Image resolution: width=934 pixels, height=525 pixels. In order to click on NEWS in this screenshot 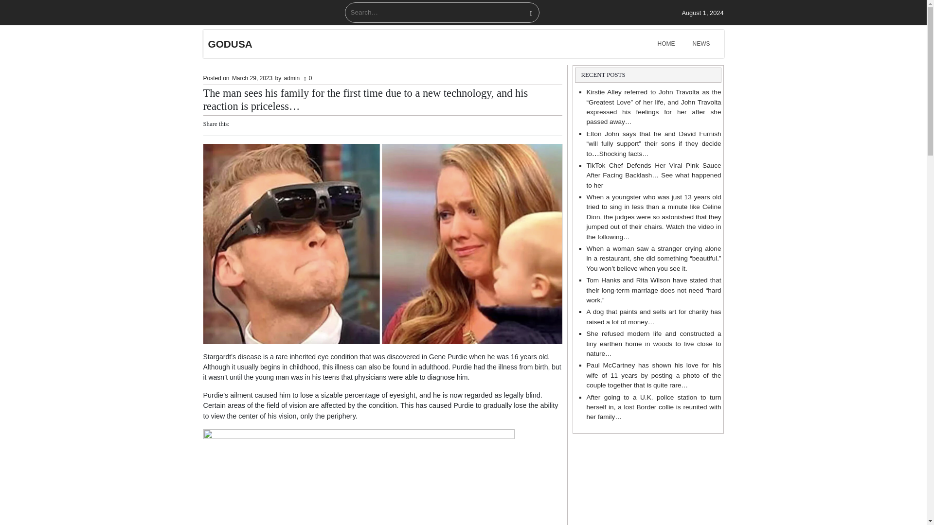, I will do `click(701, 44)`.